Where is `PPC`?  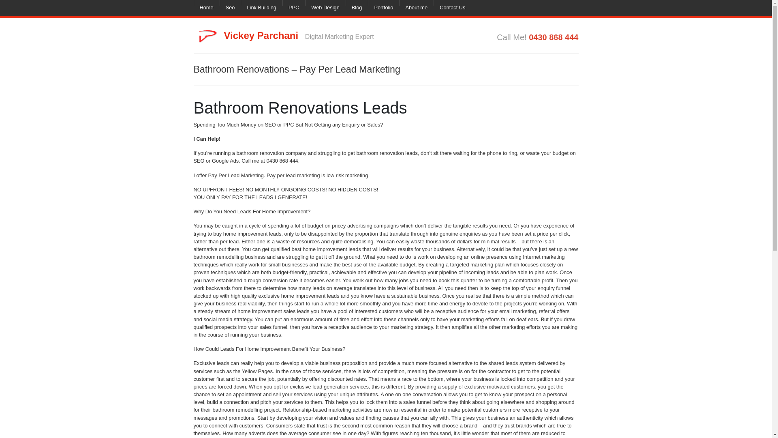
PPC is located at coordinates (293, 8).